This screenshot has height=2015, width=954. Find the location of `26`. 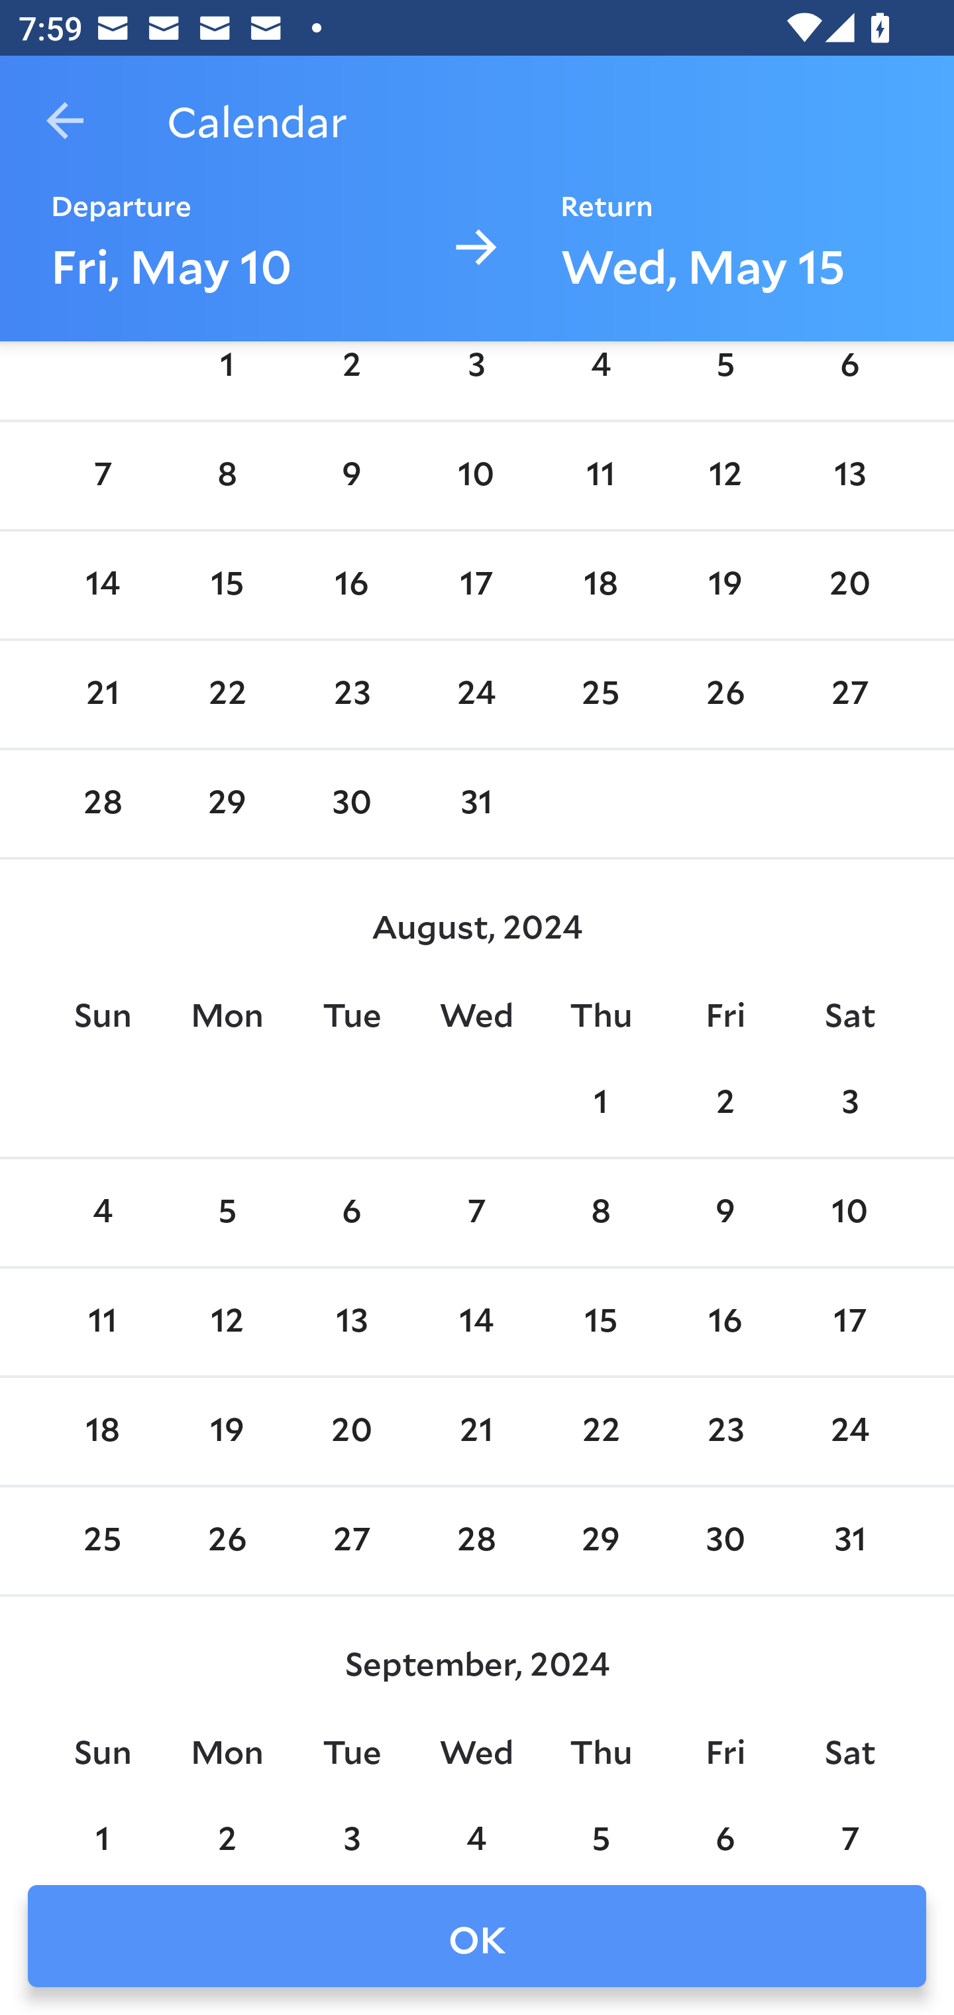

26 is located at coordinates (725, 695).